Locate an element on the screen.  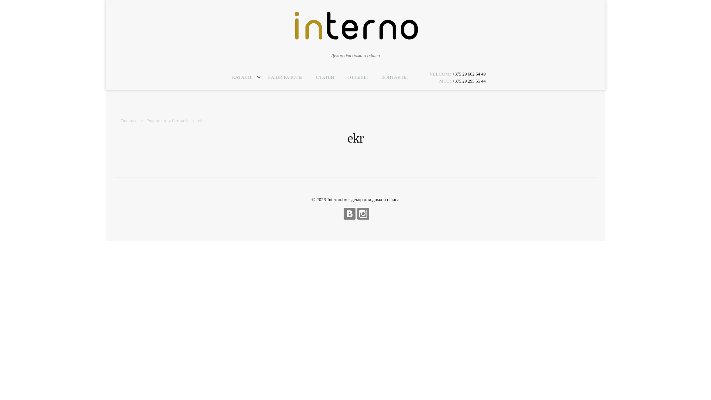
VELCOM: +375 29 602 64 49 is located at coordinates (457, 74).